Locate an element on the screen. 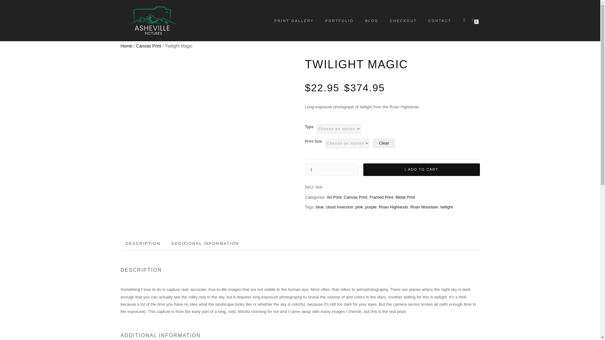 The height and width of the screenshot is (340, 605). Canvas Print is located at coordinates (355, 197).